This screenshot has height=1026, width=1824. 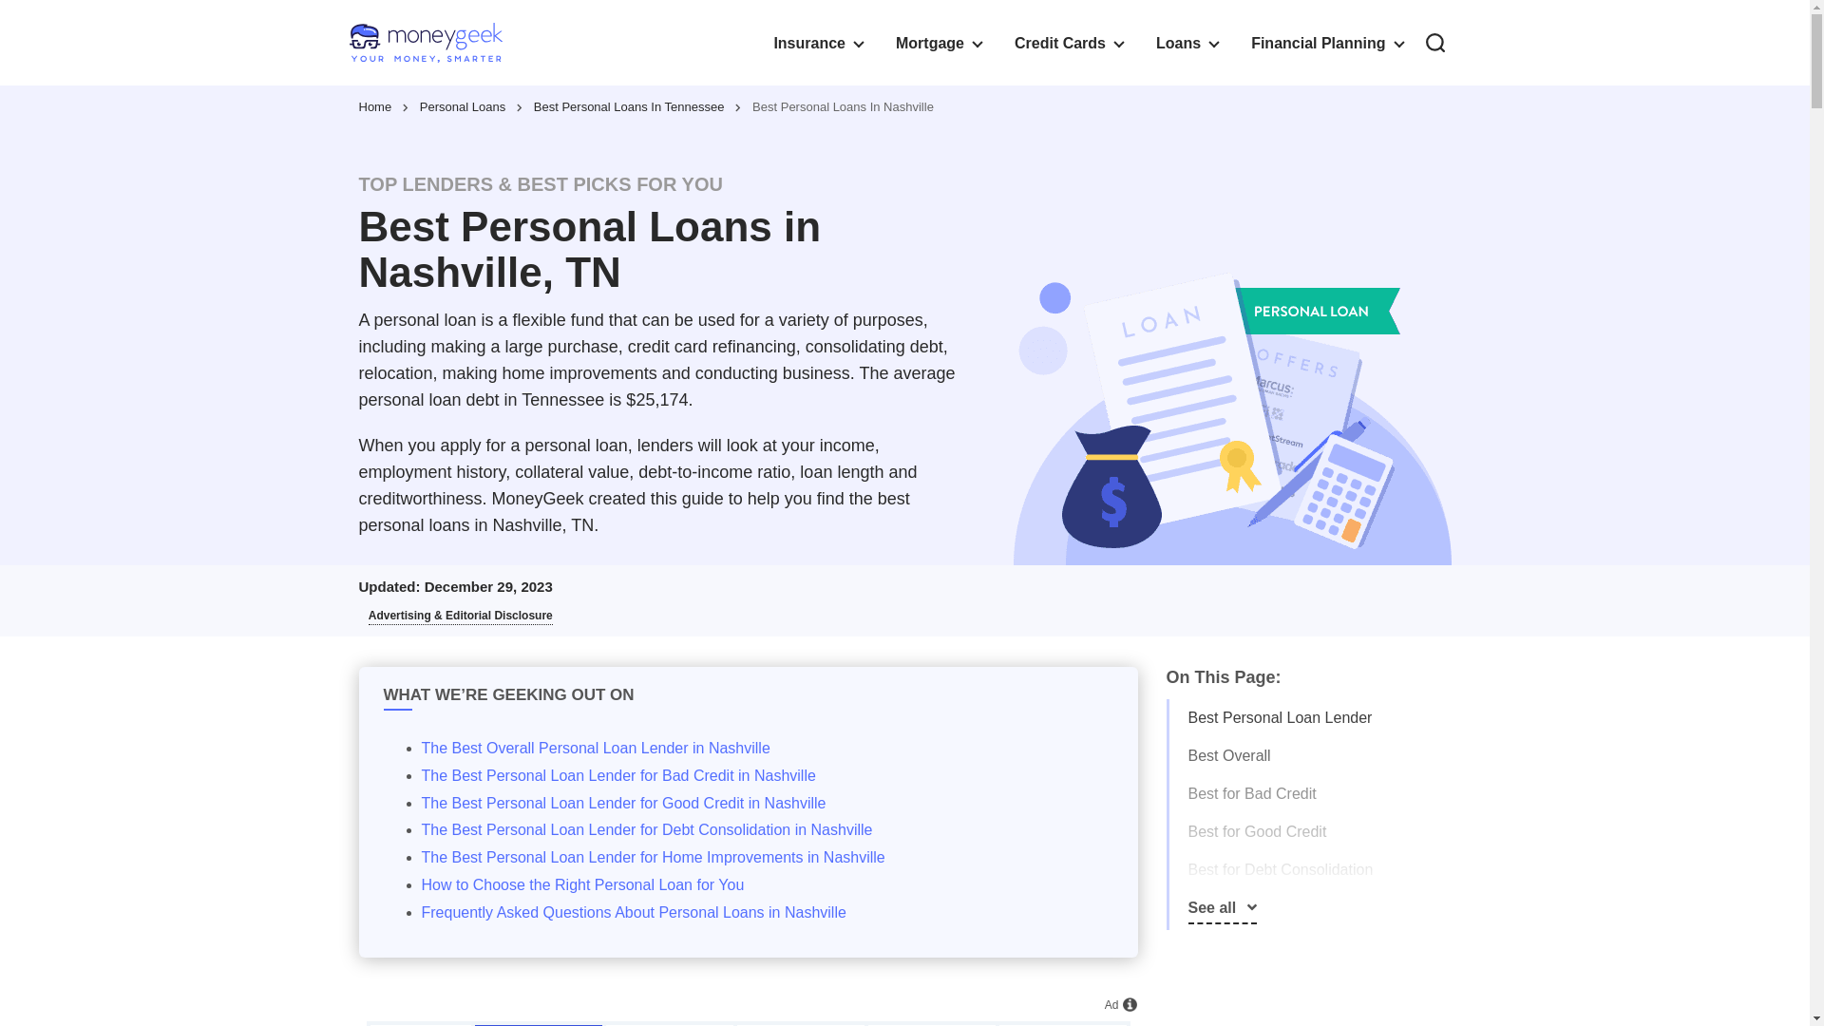 I want to click on Mortgage, so click(x=939, y=42).